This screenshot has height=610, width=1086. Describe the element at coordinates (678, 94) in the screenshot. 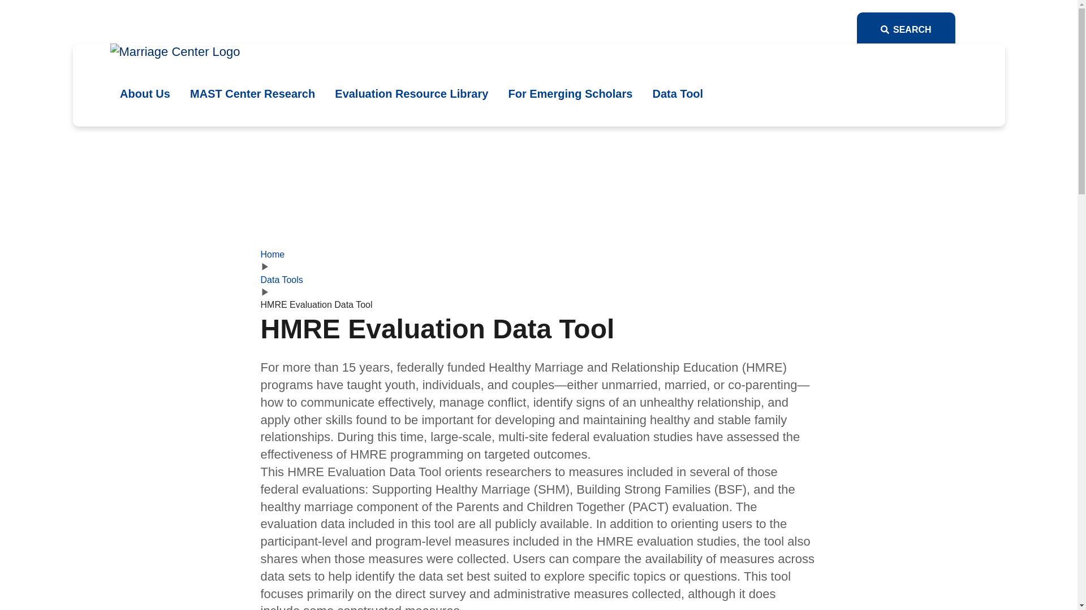

I see `Data Tool` at that location.